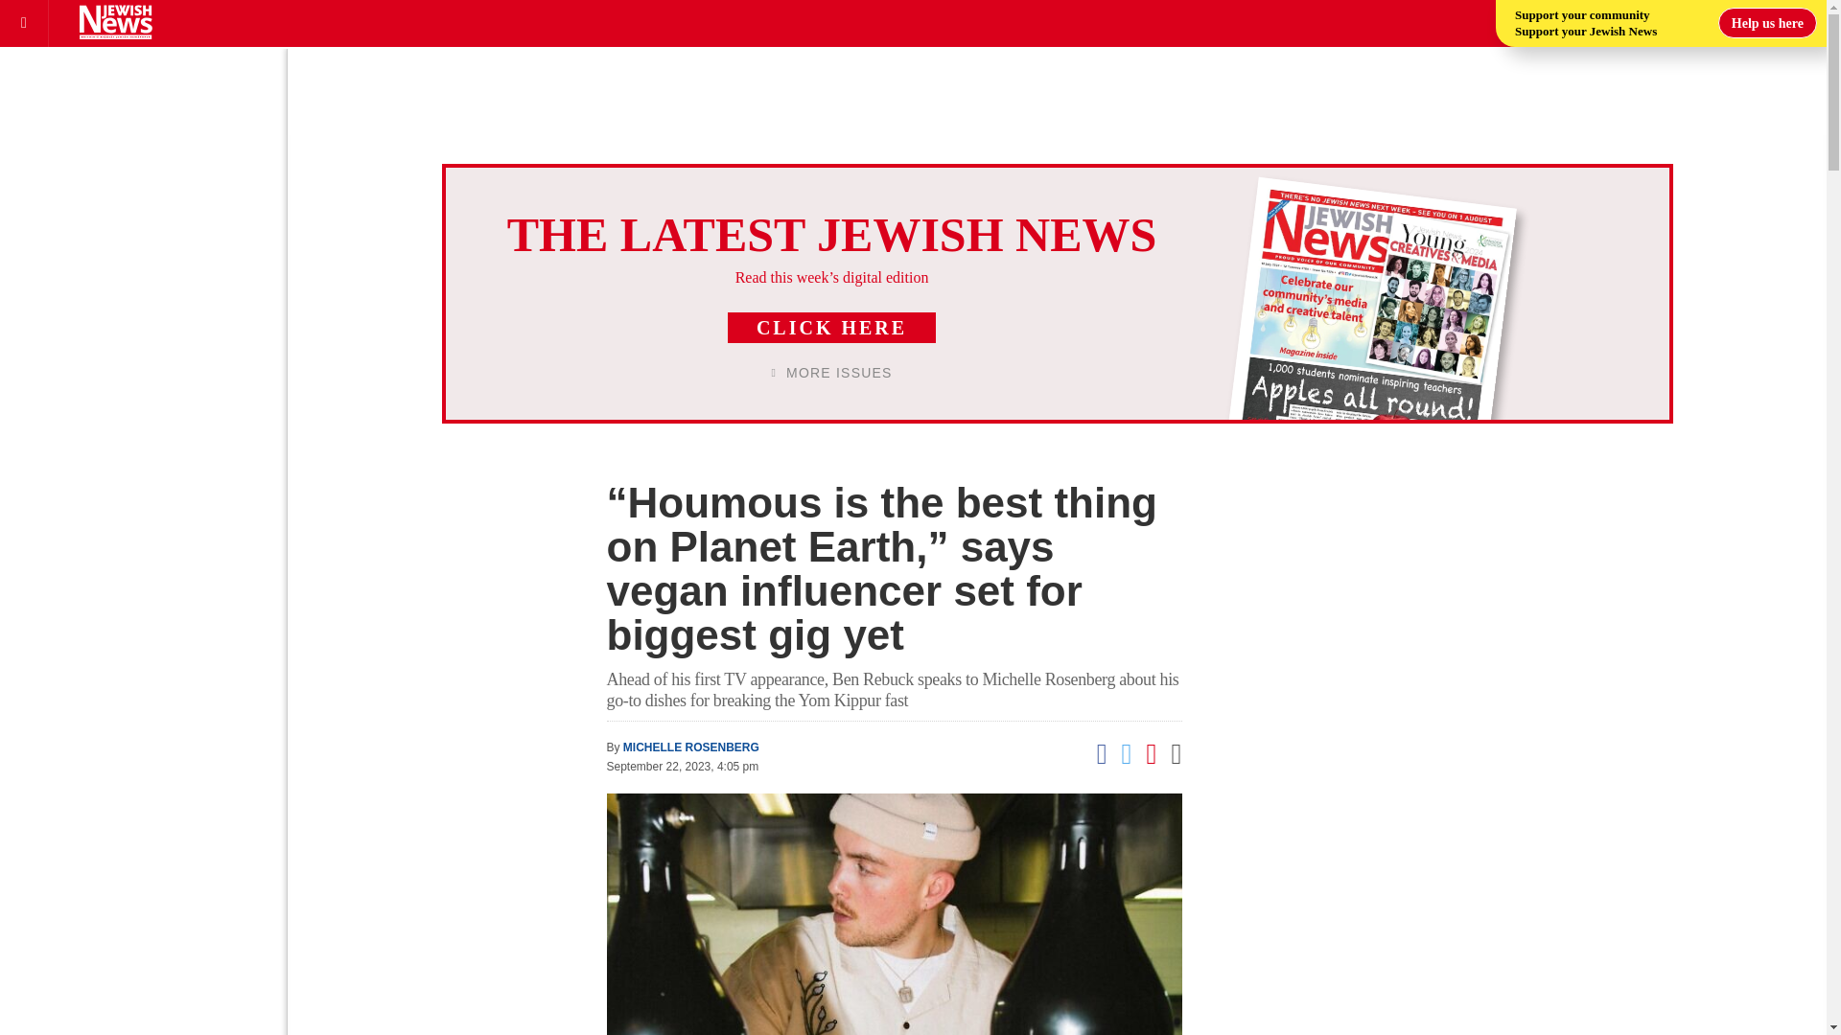 This screenshot has width=1841, height=1035. Describe the element at coordinates (830, 328) in the screenshot. I see `CLICK HERE` at that location.